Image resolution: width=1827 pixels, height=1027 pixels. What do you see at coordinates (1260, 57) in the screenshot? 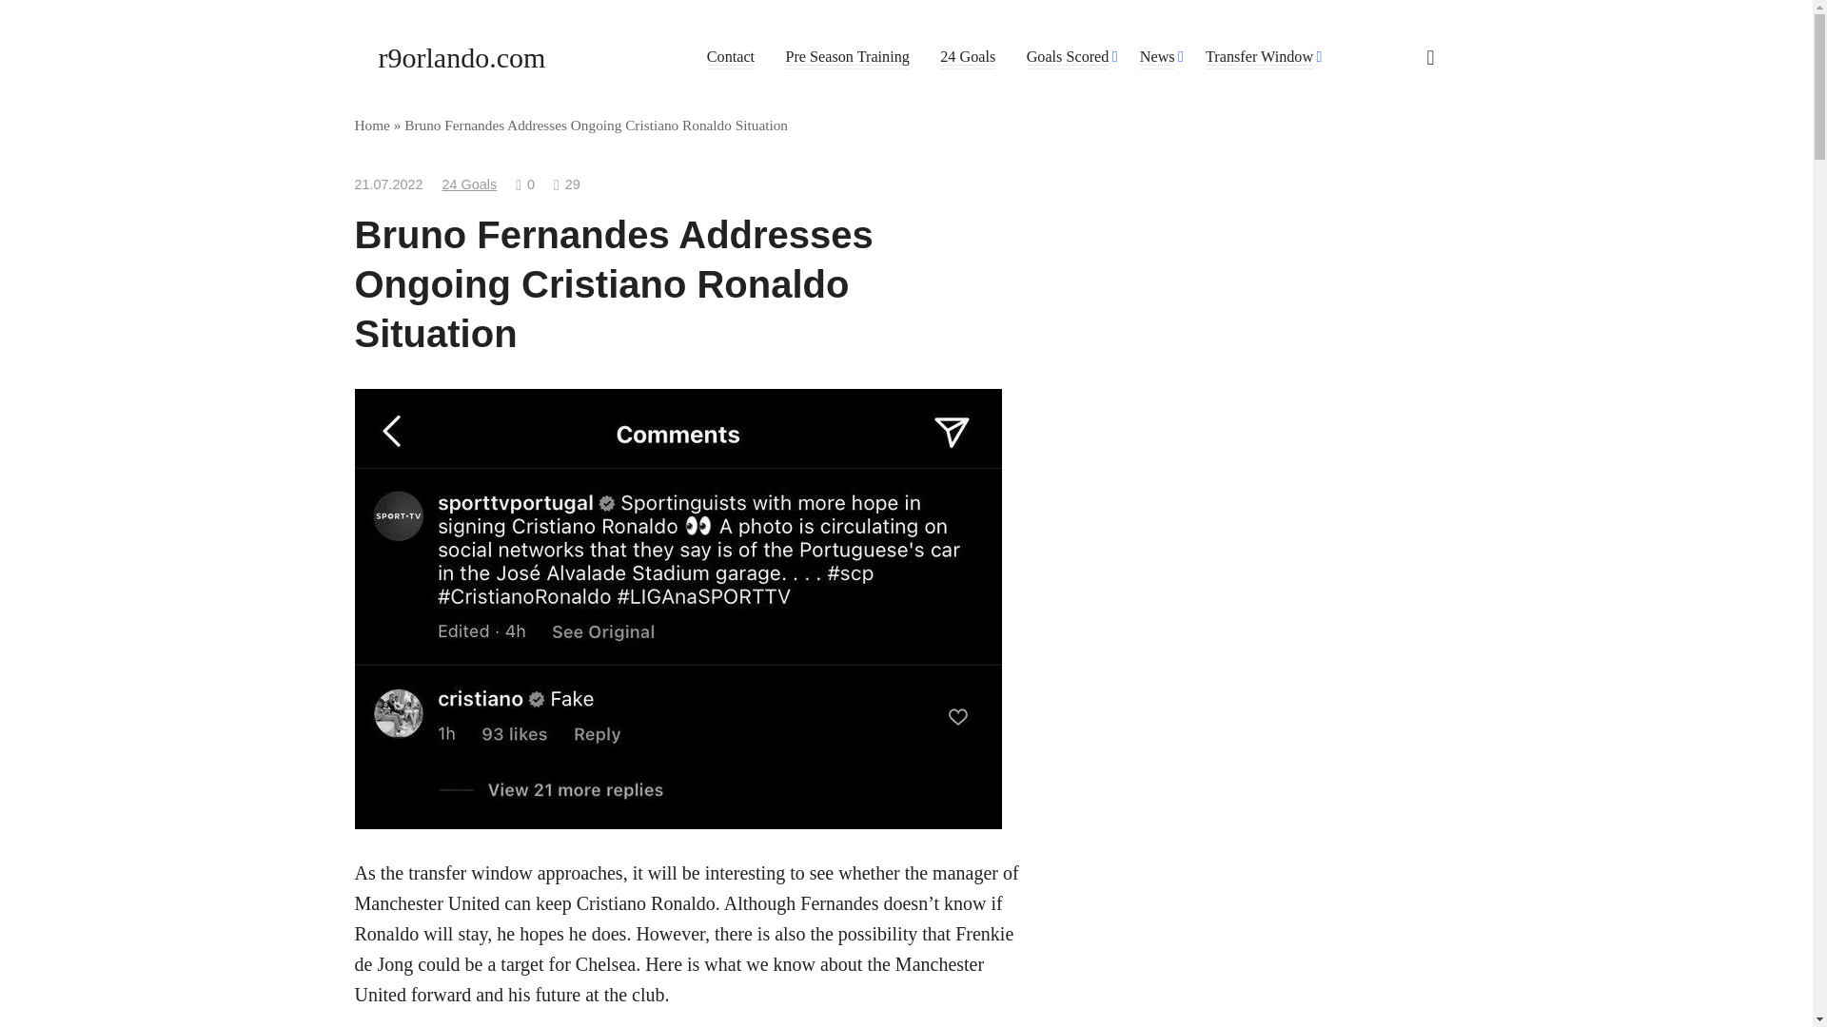
I see `Transfer Window` at bounding box center [1260, 57].